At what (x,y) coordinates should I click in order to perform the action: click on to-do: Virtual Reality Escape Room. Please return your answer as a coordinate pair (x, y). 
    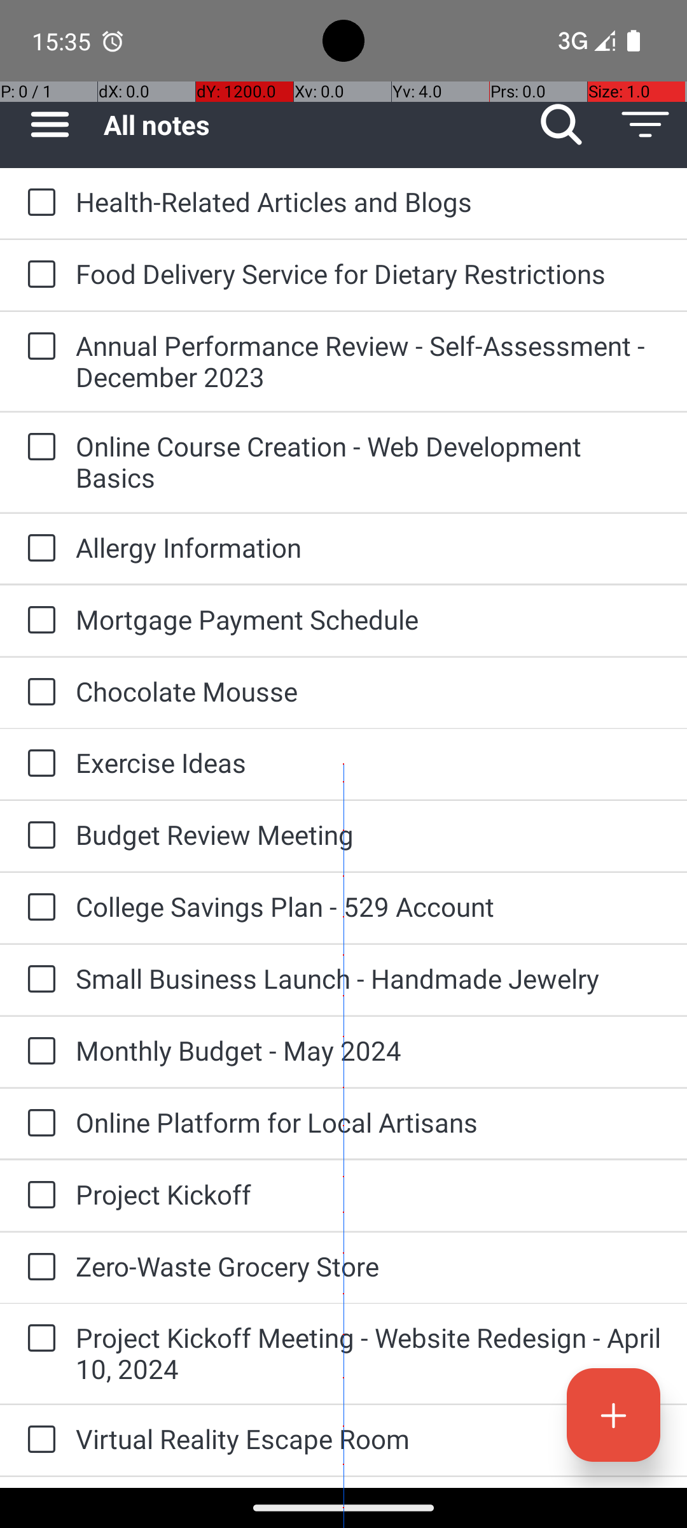
    Looking at the image, I should click on (38, 1440).